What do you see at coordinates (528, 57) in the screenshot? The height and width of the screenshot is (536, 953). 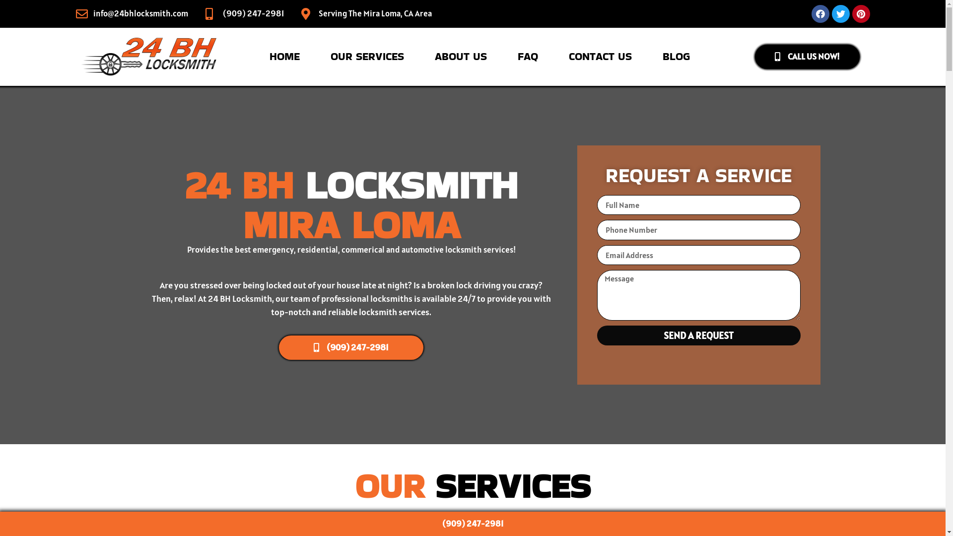 I see `FAQ` at bounding box center [528, 57].